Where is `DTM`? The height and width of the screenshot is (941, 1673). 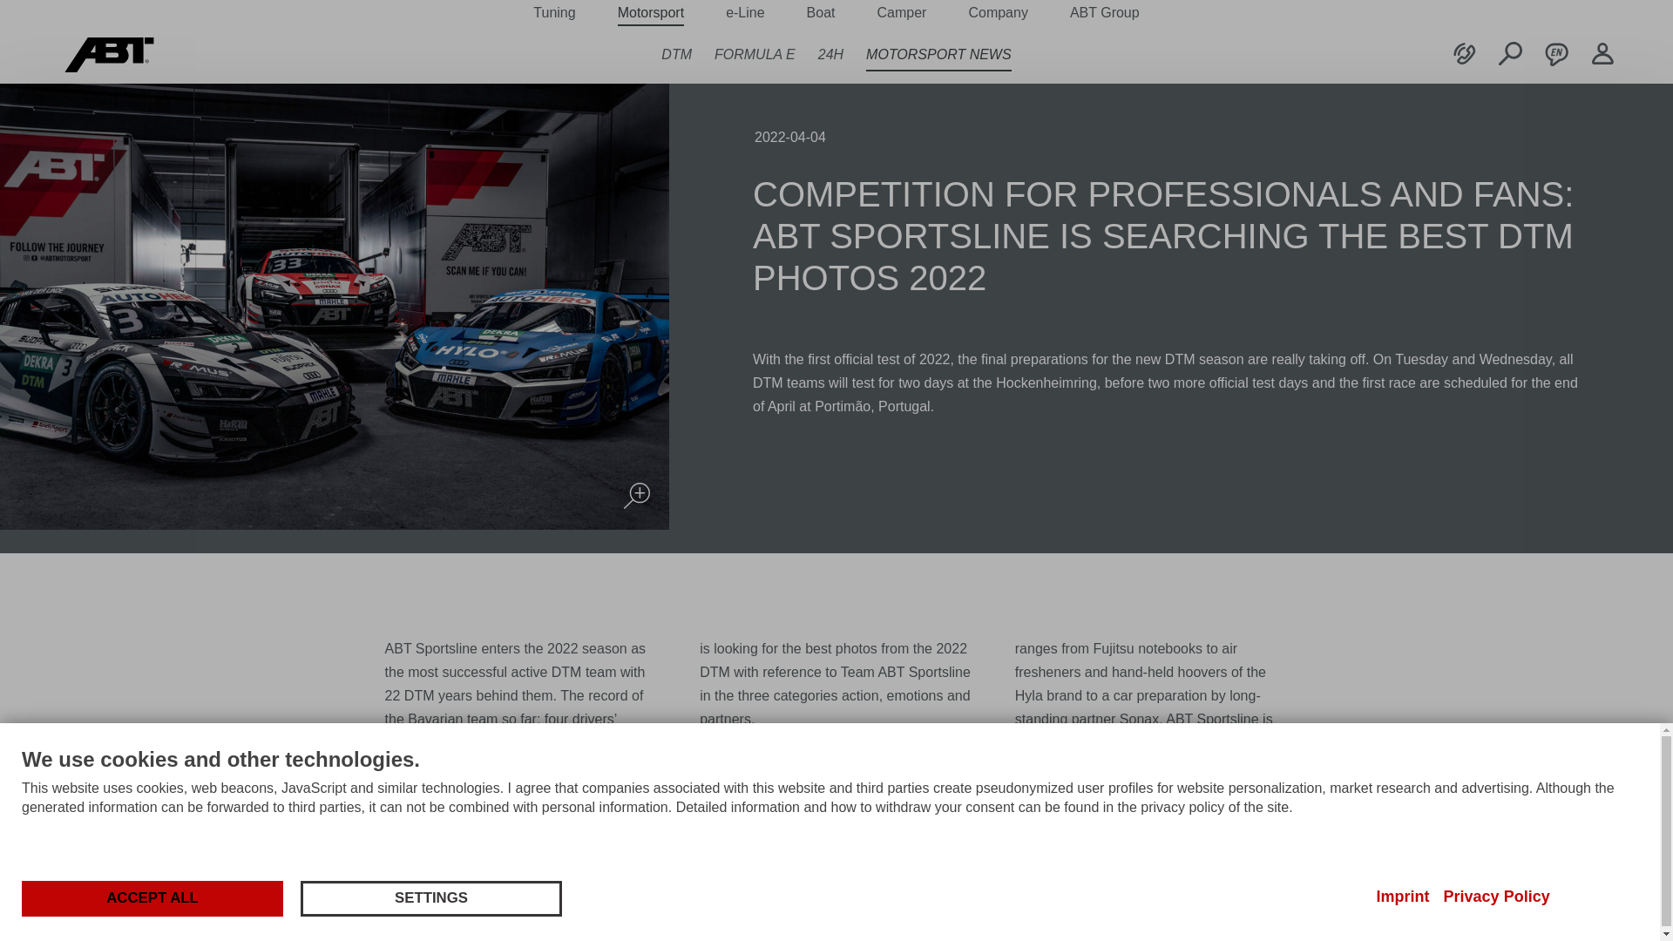 DTM is located at coordinates (676, 54).